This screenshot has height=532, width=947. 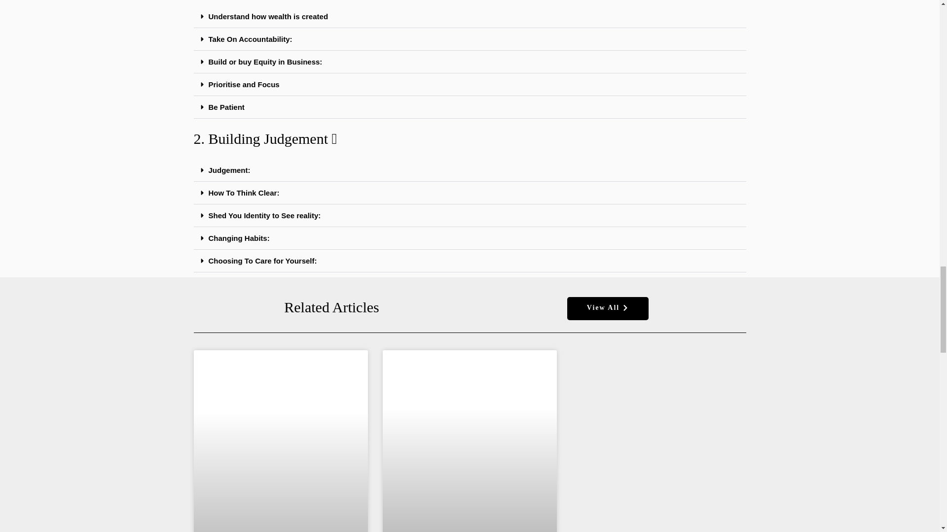 What do you see at coordinates (229, 170) in the screenshot?
I see `Judgement:` at bounding box center [229, 170].